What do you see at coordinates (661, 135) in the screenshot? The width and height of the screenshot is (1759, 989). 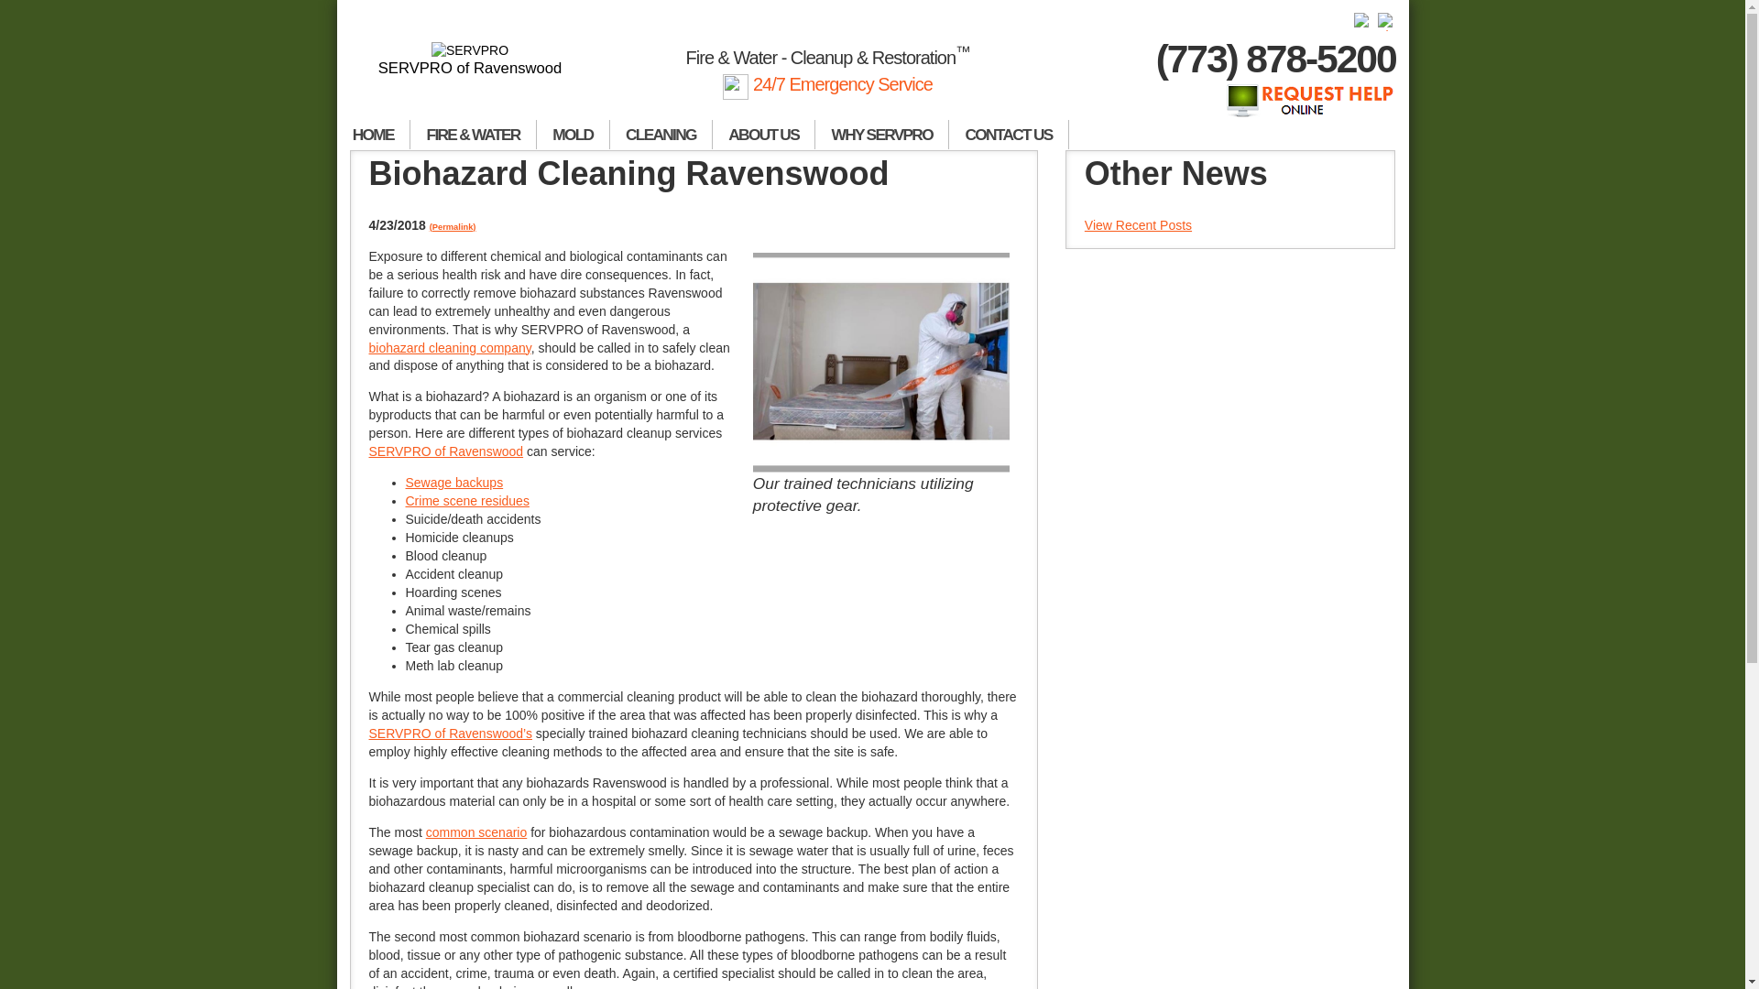 I see `CLEANING` at bounding box center [661, 135].